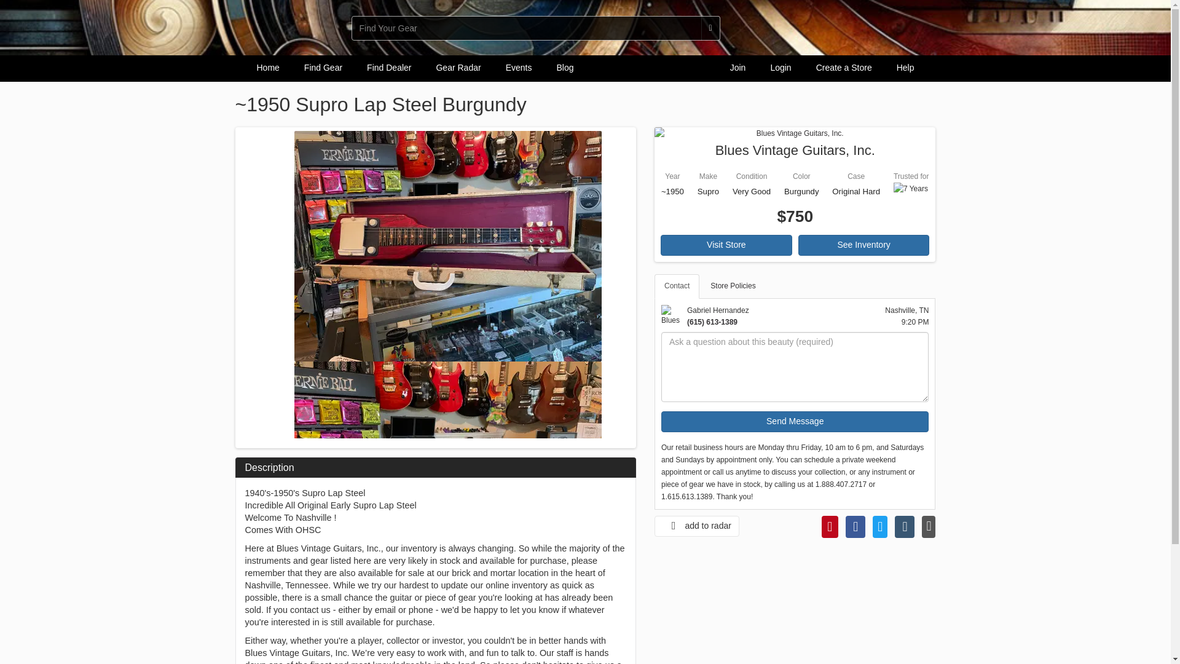  I want to click on Create a Store, so click(843, 68).